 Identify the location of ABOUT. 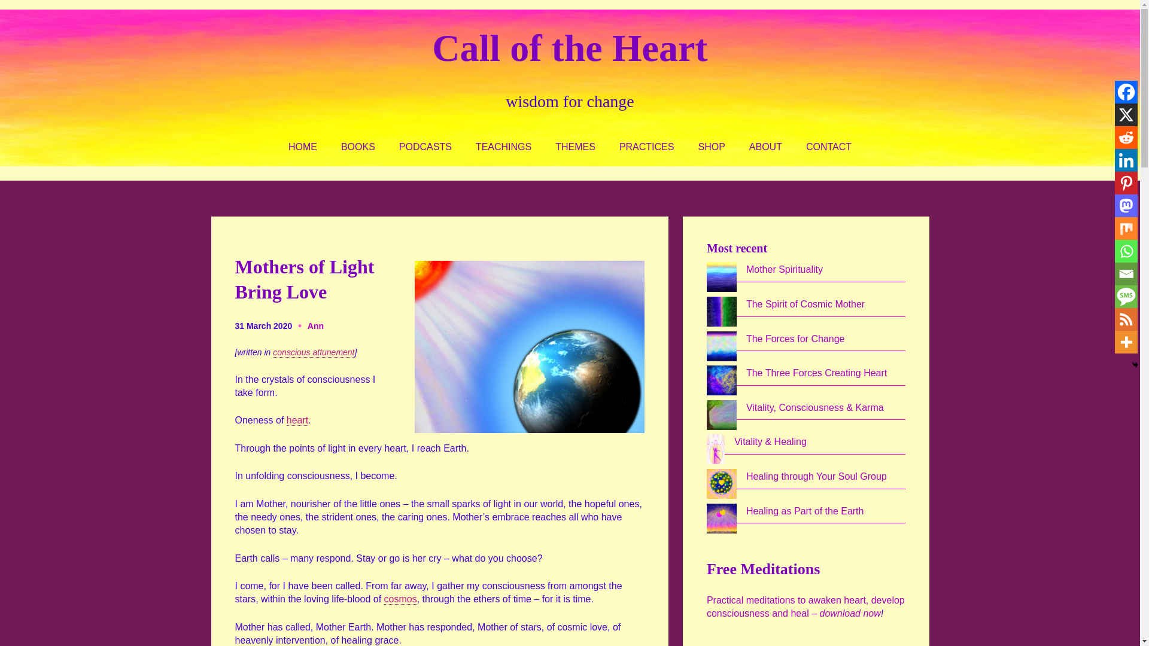
(765, 147).